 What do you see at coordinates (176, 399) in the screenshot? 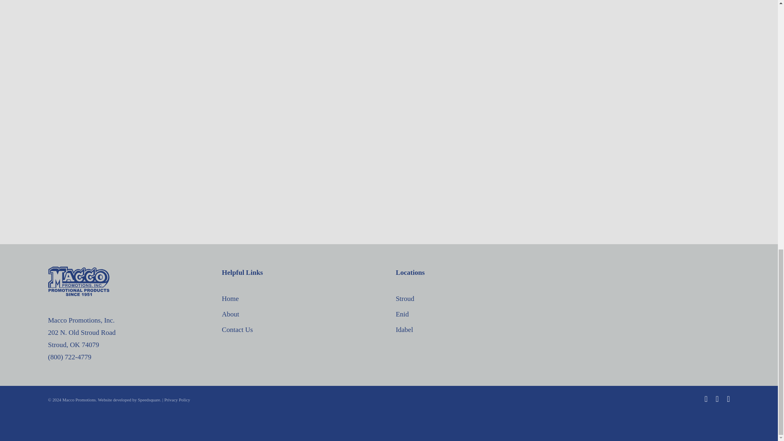
I see `Privacy Policy` at bounding box center [176, 399].